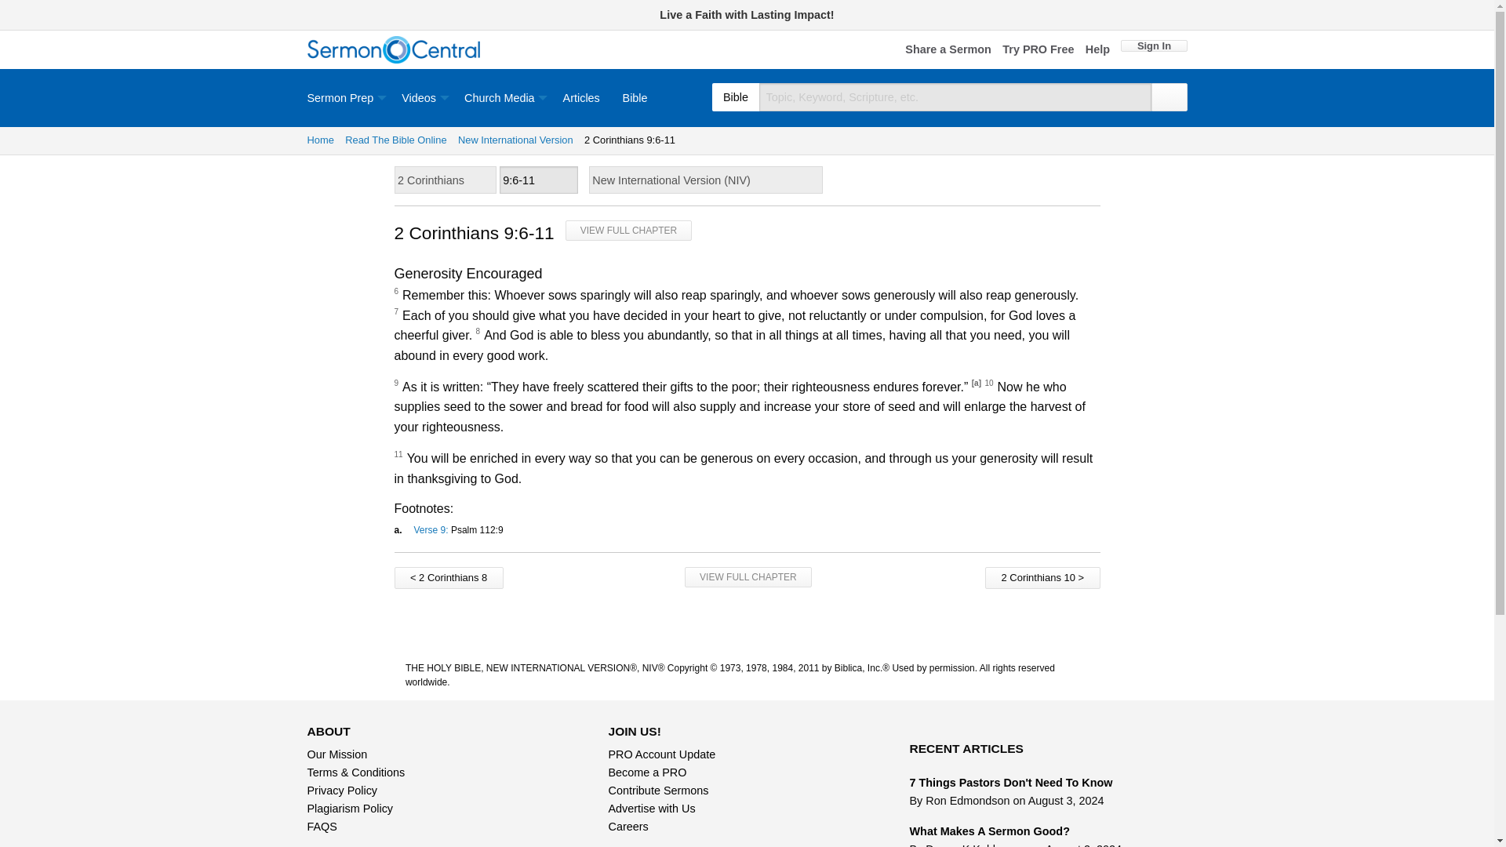 This screenshot has height=847, width=1506. I want to click on Share a Sermon, so click(948, 50).